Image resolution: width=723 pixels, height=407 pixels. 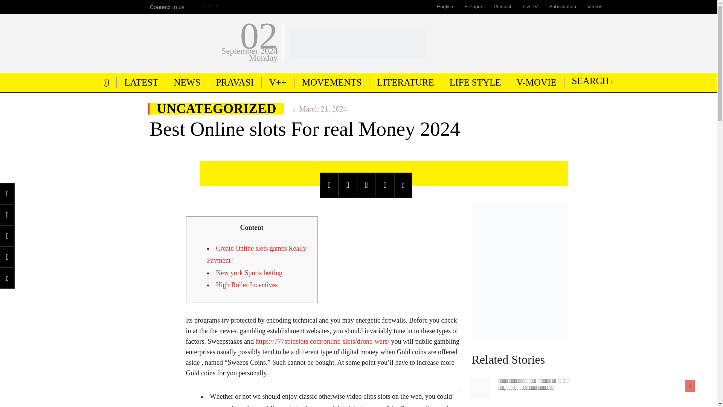 What do you see at coordinates (234, 82) in the screenshot?
I see `PRAVASI` at bounding box center [234, 82].